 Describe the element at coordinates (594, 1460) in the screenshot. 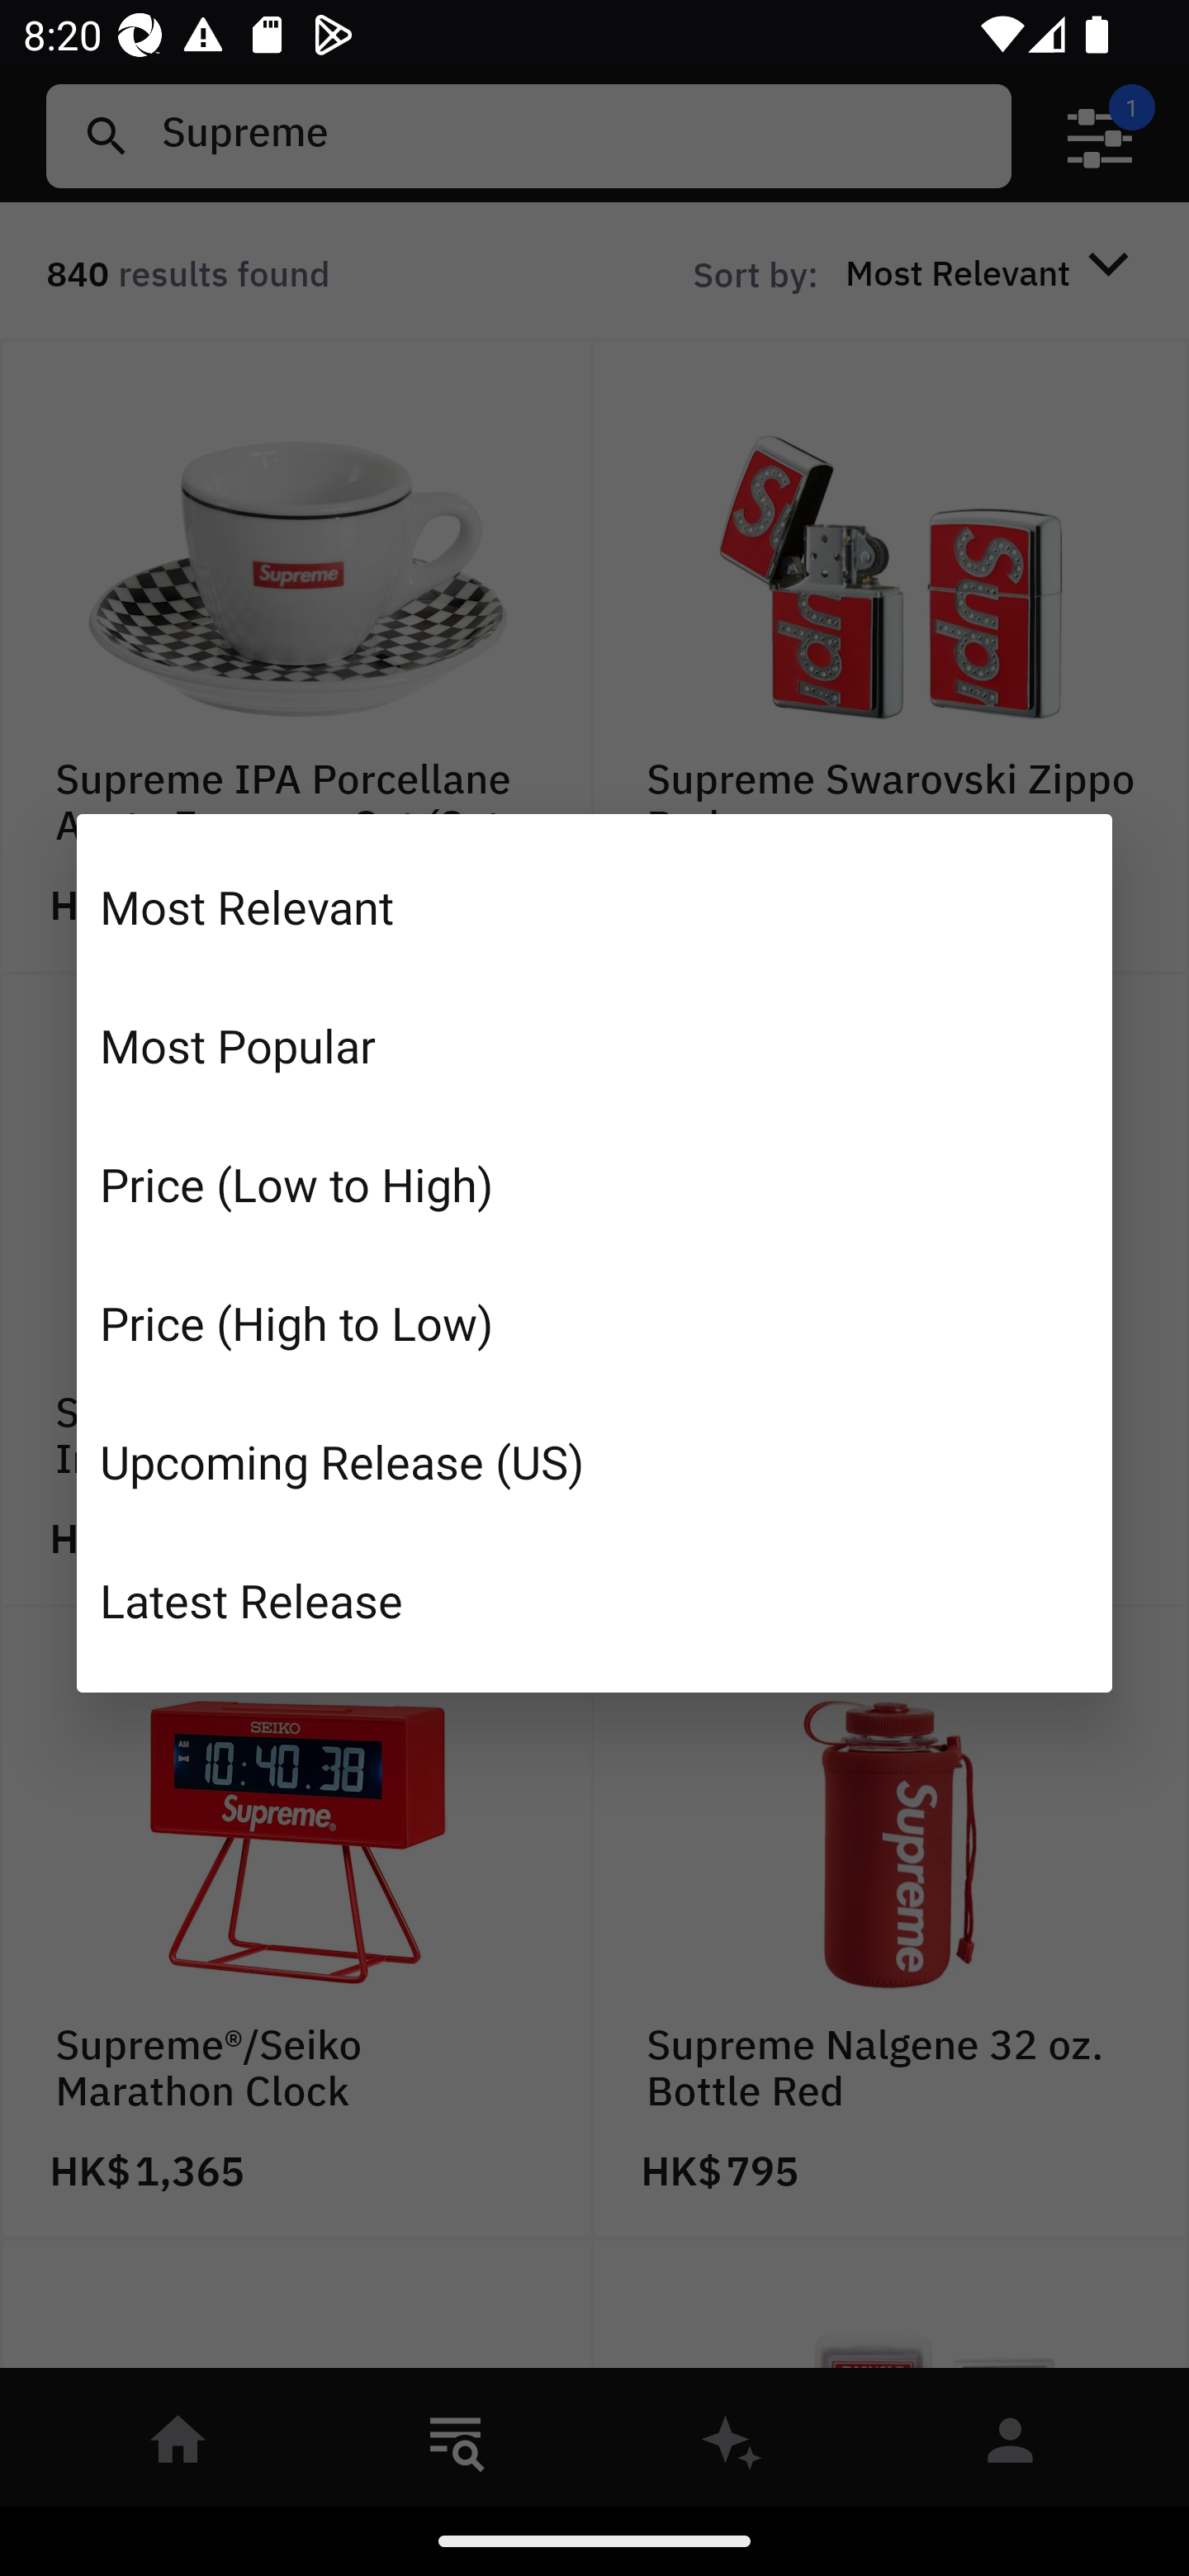

I see `Upcoming Release (US)` at that location.